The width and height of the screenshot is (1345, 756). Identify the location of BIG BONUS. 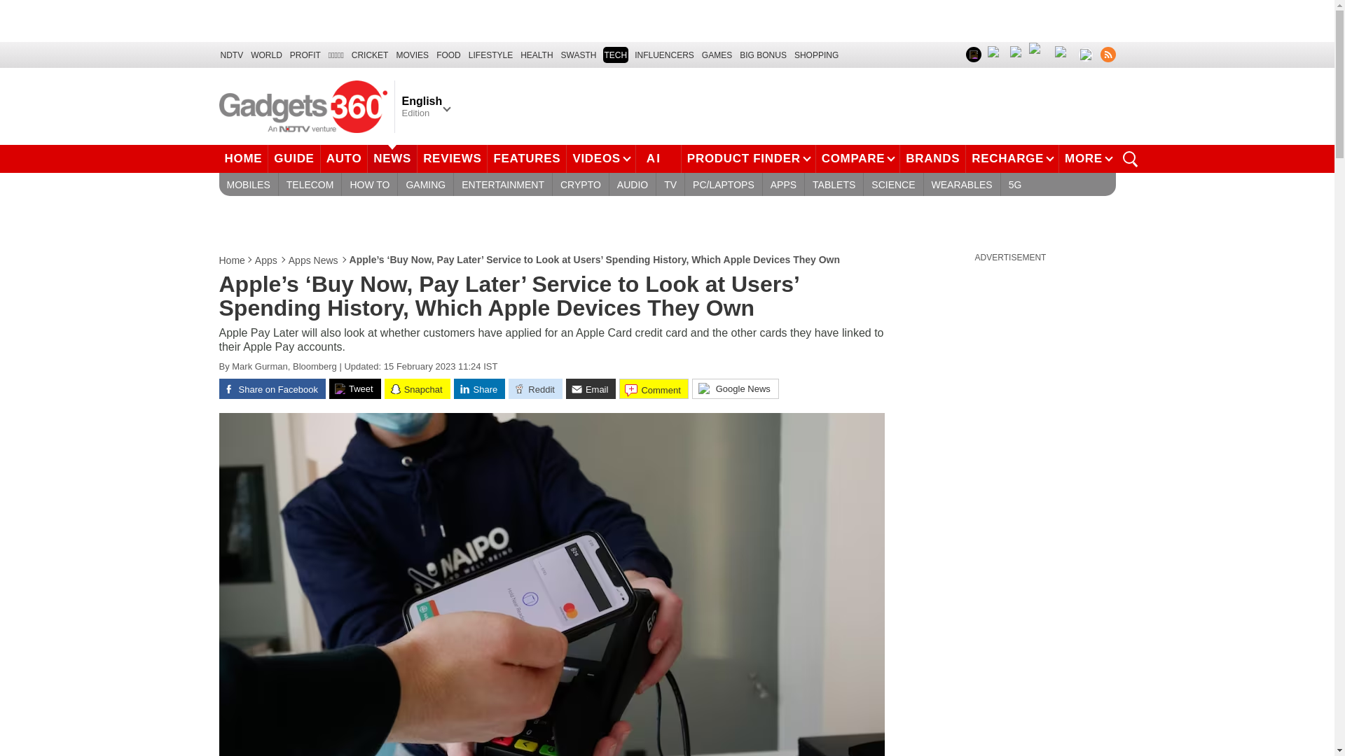
(764, 55).